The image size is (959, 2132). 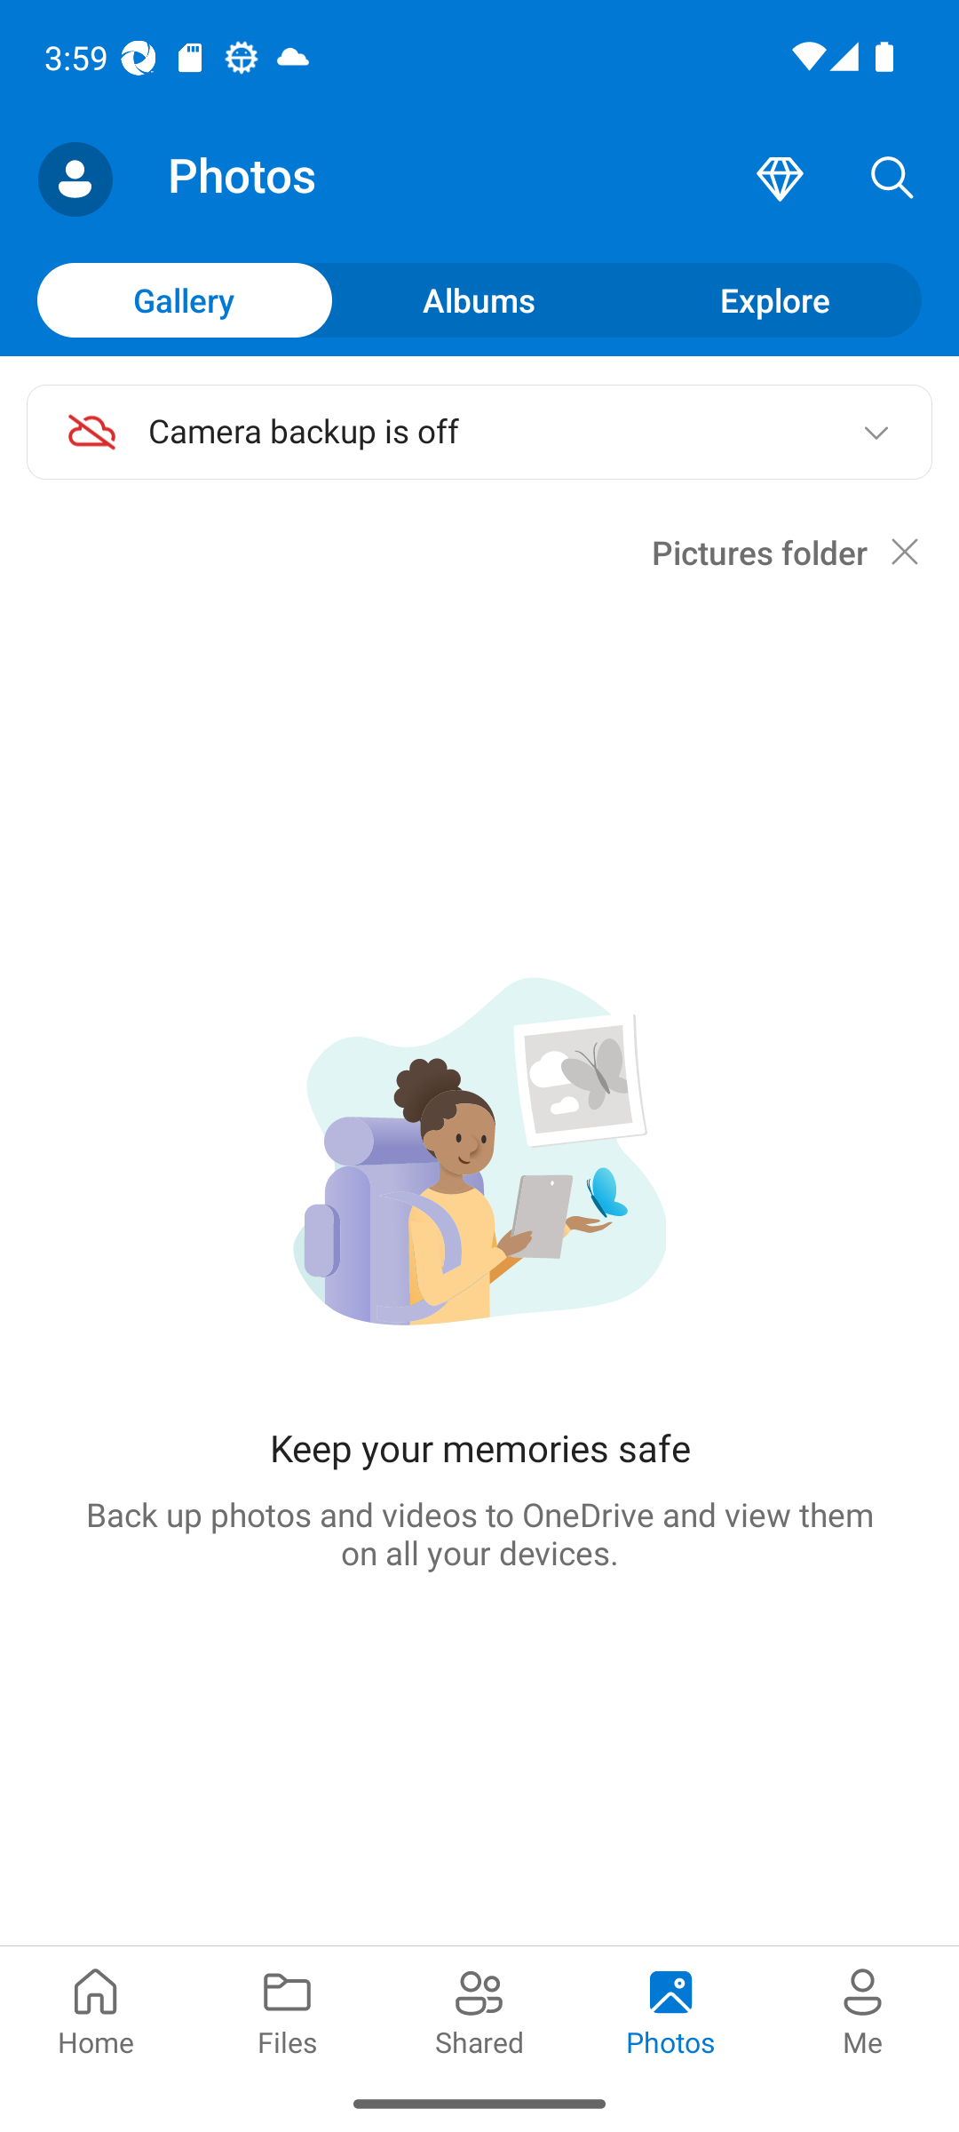 What do you see at coordinates (479, 2009) in the screenshot?
I see `Shared pivot Shared` at bounding box center [479, 2009].